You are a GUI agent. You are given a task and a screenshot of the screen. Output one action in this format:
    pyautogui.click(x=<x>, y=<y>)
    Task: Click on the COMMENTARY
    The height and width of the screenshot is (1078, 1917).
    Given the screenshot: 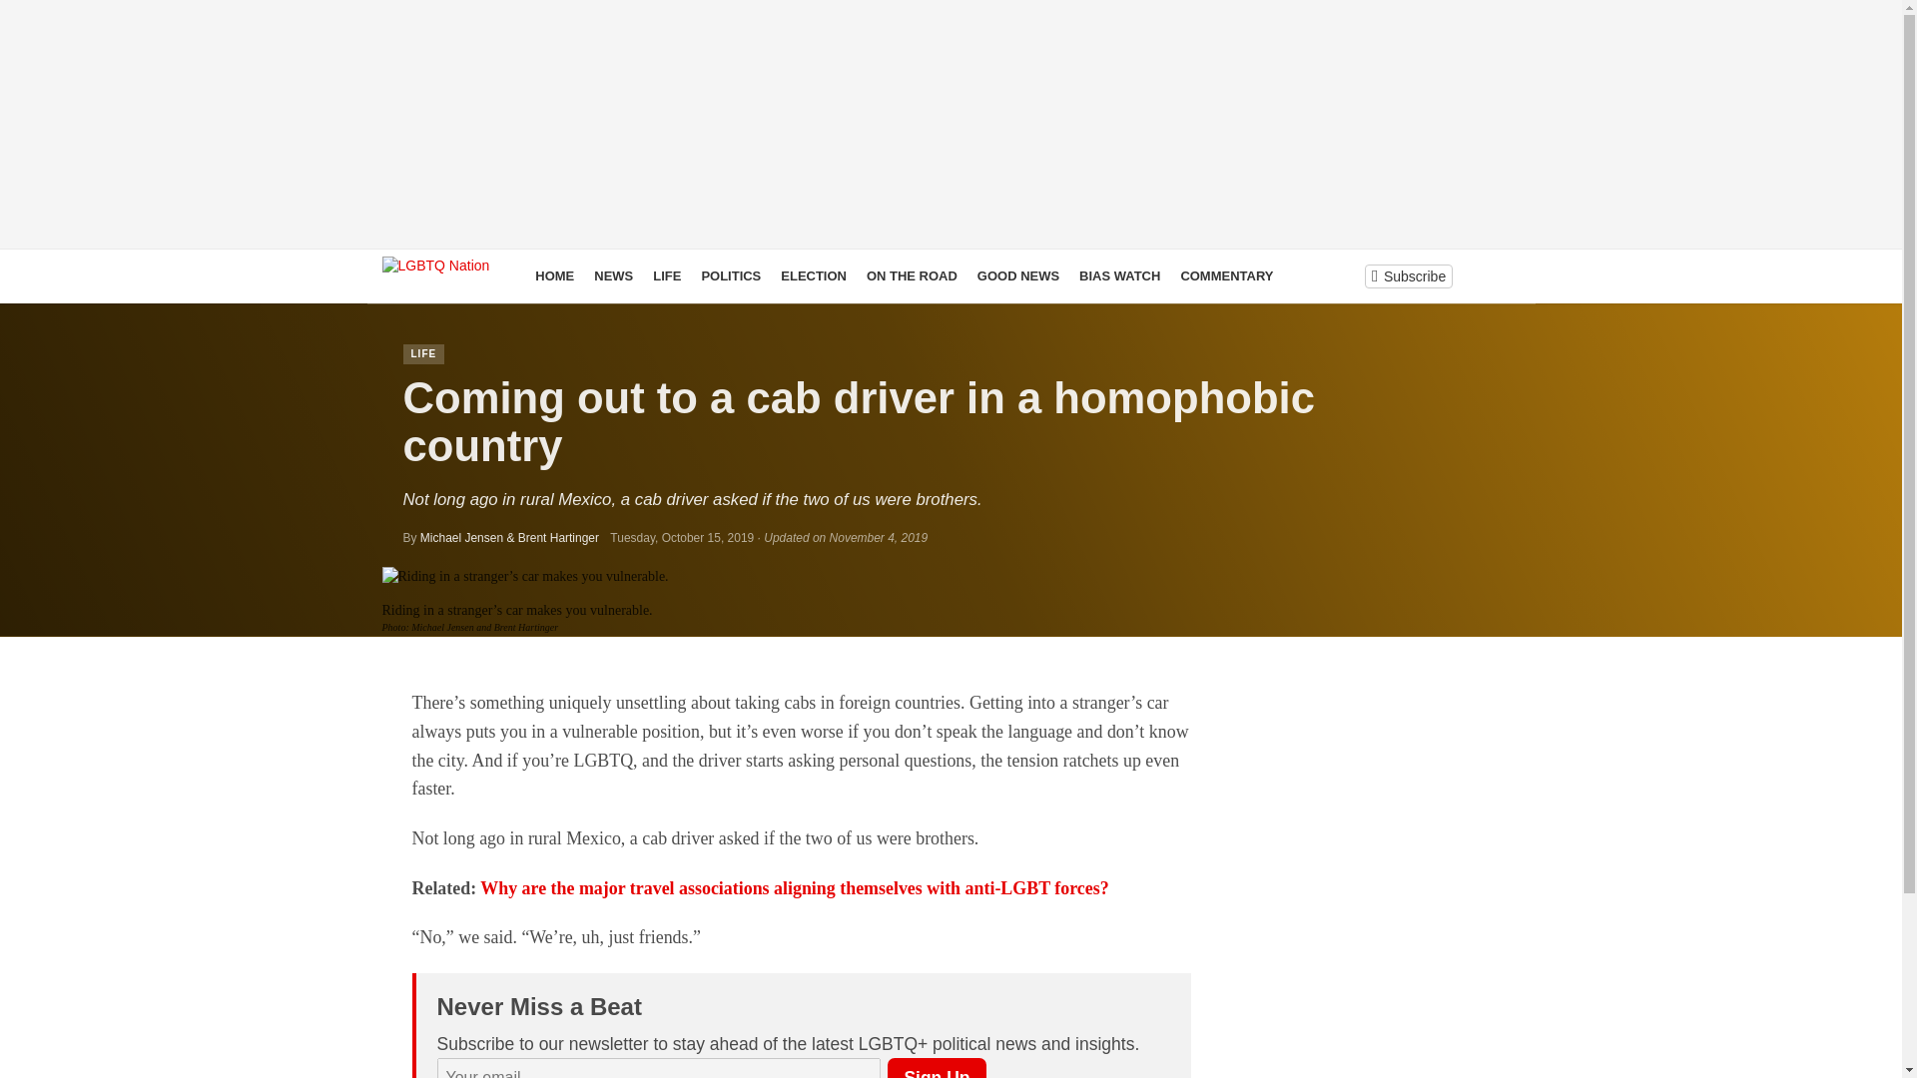 What is the action you would take?
    pyautogui.click(x=1226, y=275)
    